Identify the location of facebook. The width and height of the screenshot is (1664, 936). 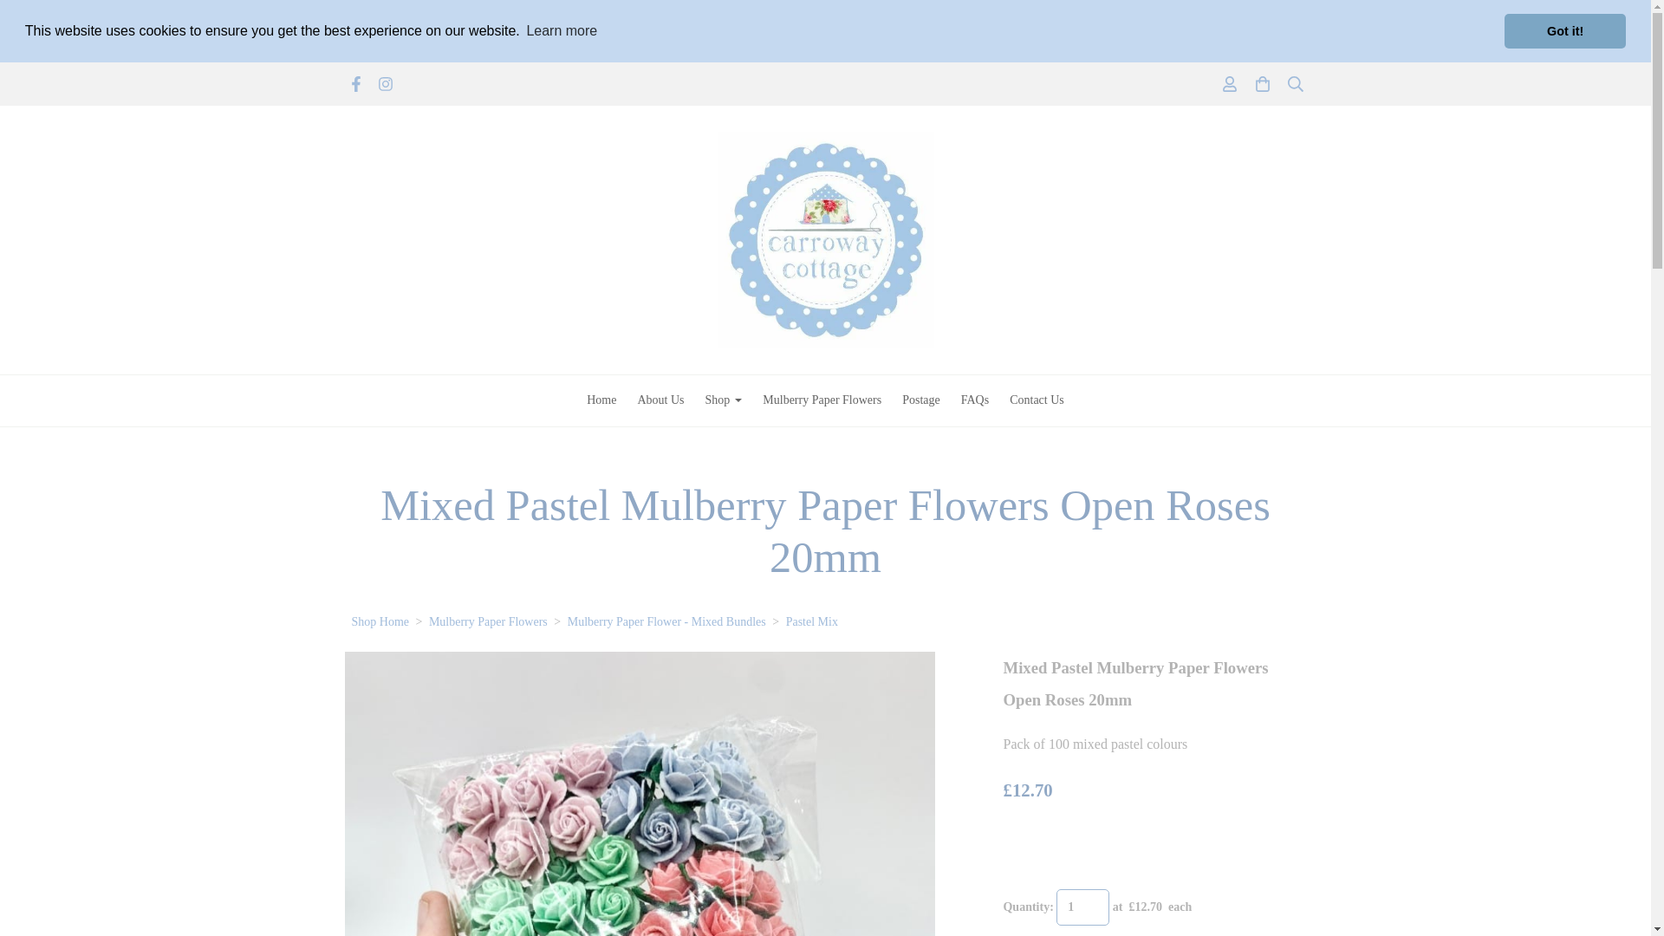
(355, 87).